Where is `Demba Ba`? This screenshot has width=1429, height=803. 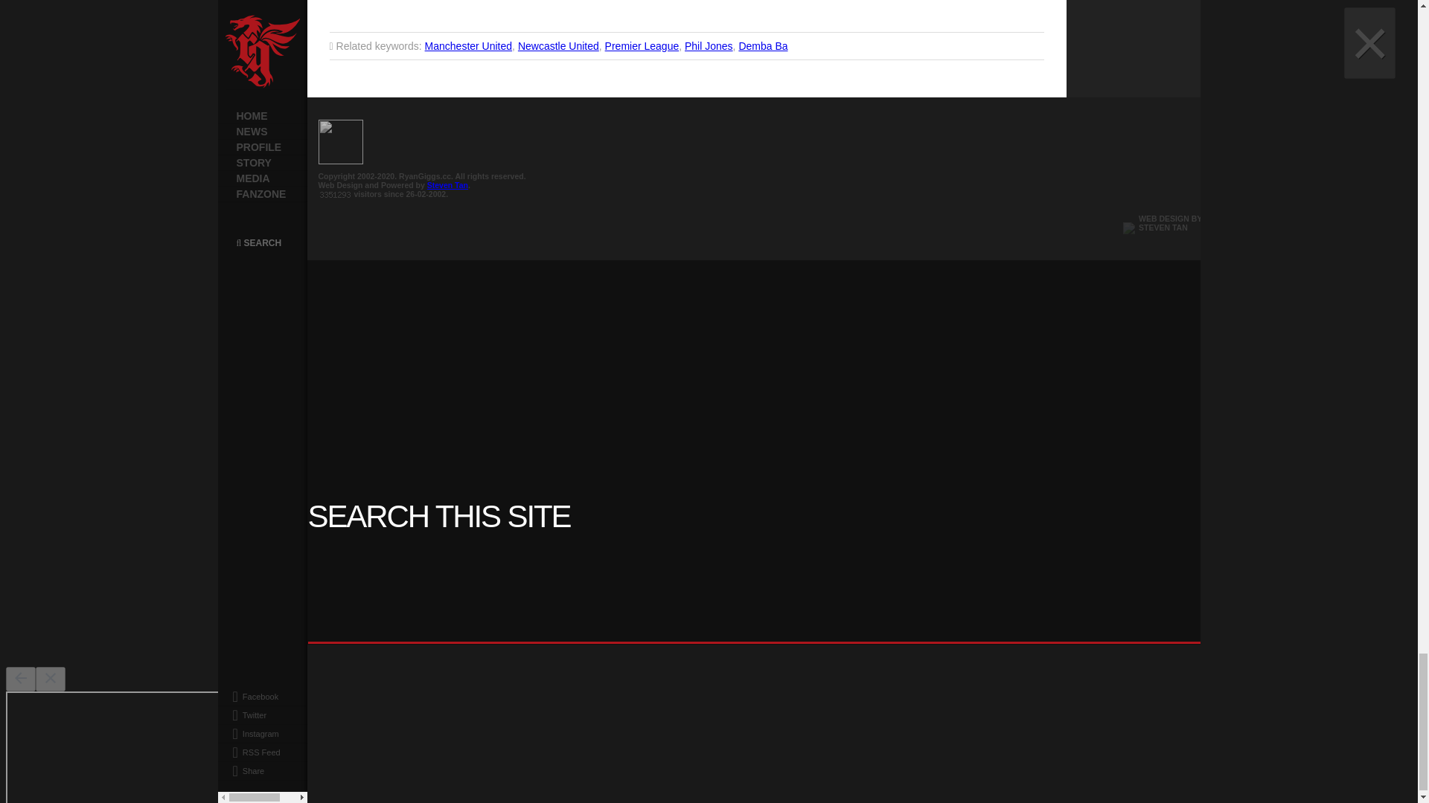
Demba Ba is located at coordinates (762, 46).